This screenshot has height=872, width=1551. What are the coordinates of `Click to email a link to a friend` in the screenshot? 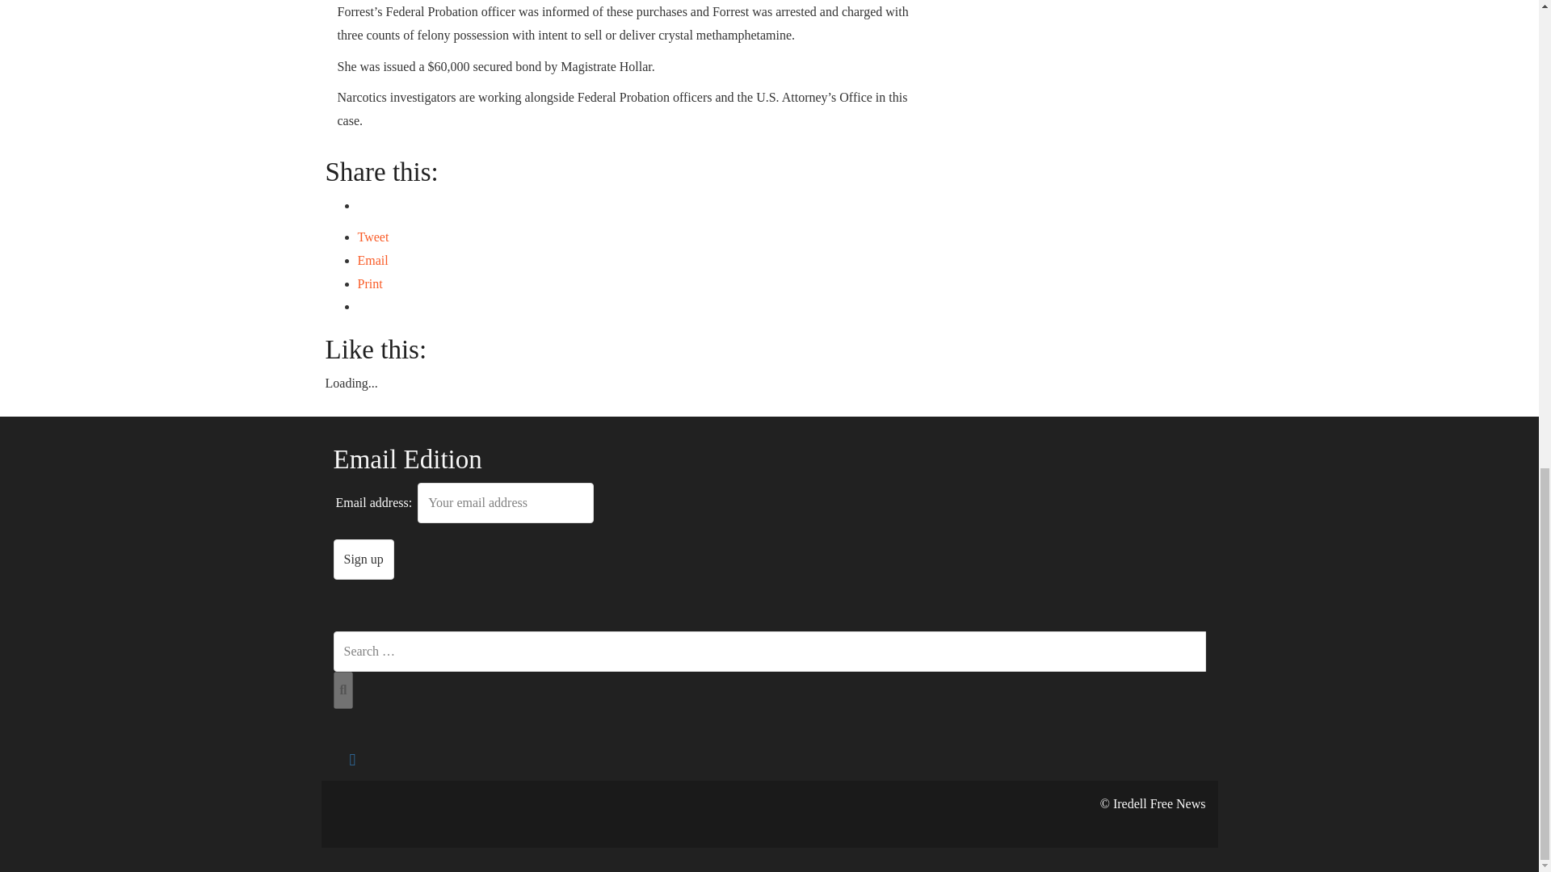 It's located at (372, 260).